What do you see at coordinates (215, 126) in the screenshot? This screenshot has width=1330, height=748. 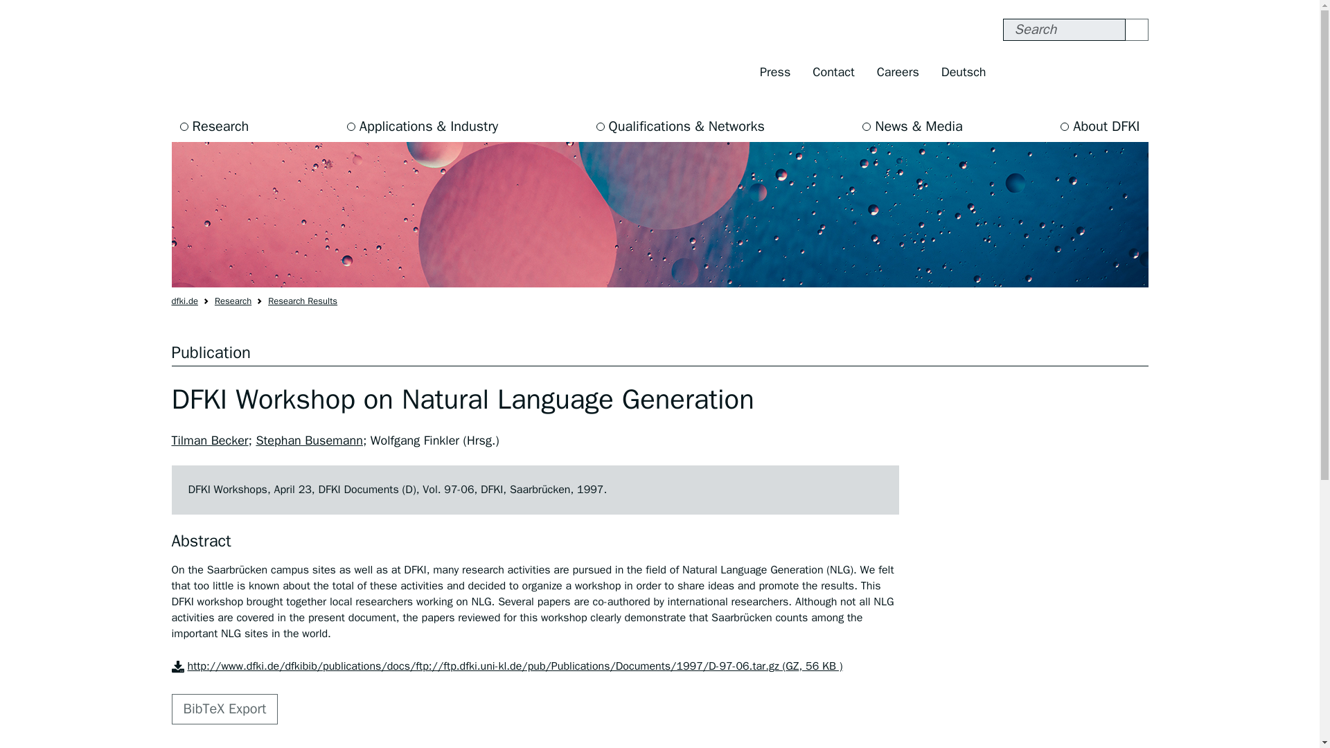 I see `Research` at bounding box center [215, 126].